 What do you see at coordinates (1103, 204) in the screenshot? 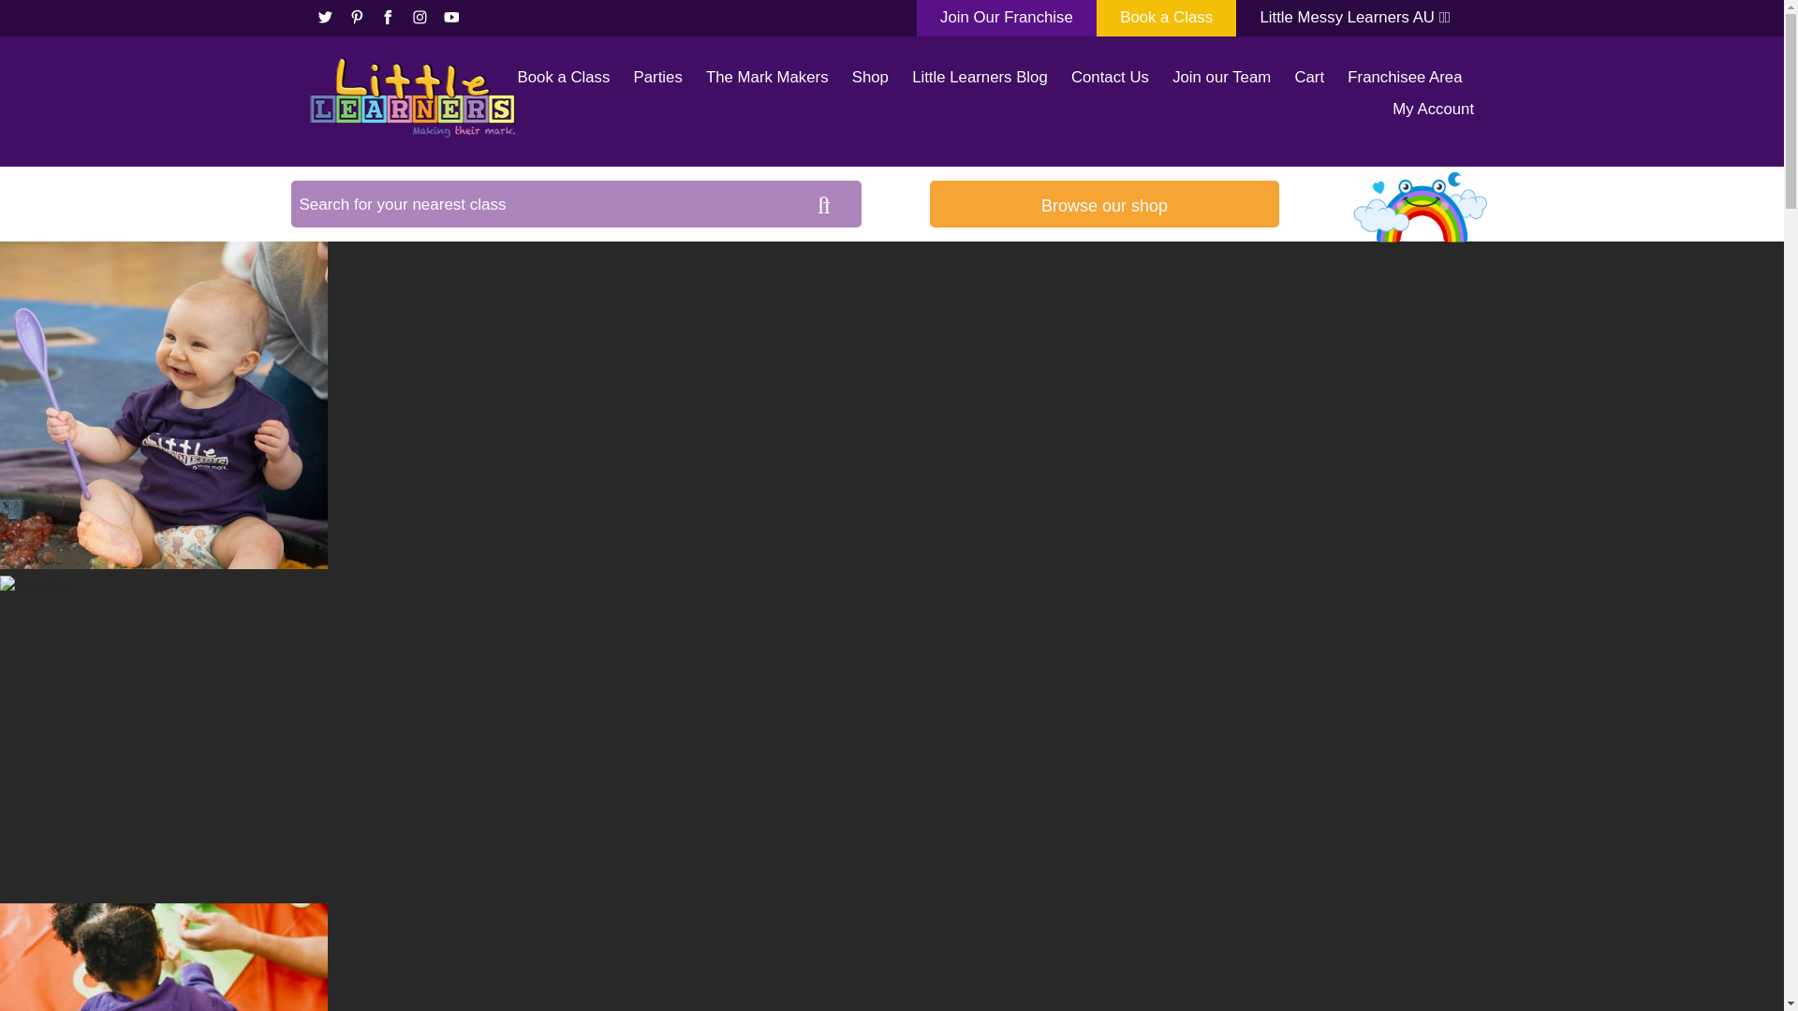
I see `Browse our shop` at bounding box center [1103, 204].